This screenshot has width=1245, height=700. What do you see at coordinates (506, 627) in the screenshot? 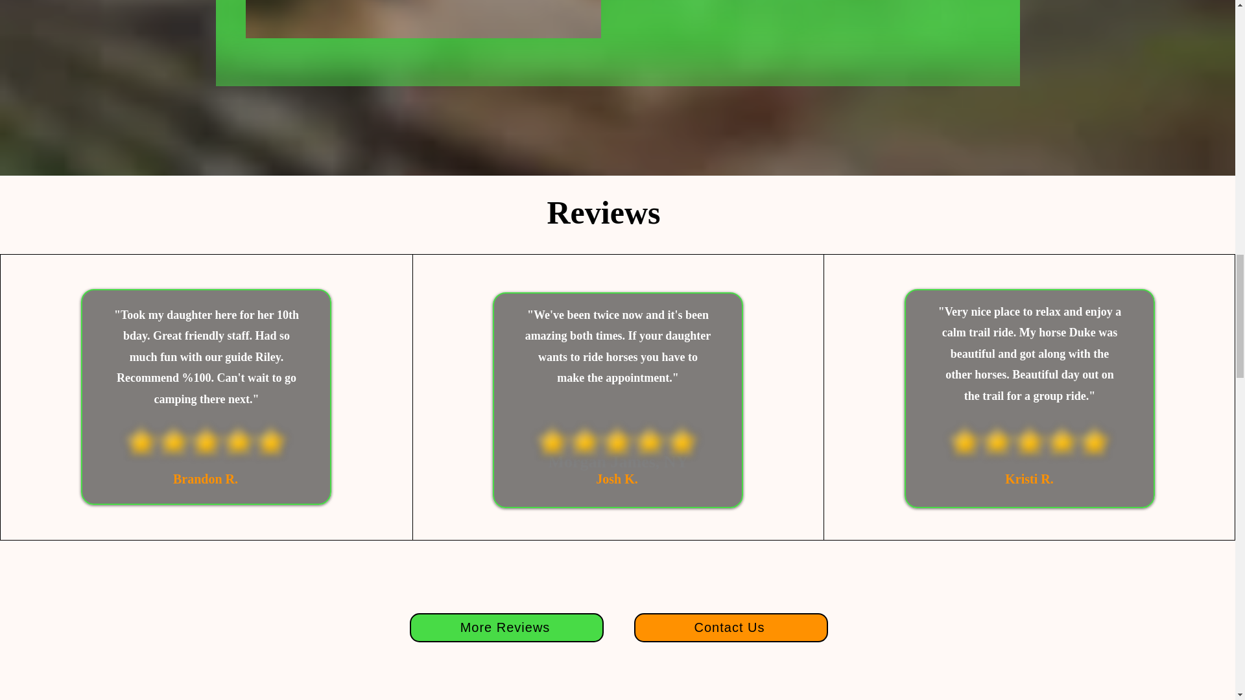
I see `More Reviews` at bounding box center [506, 627].